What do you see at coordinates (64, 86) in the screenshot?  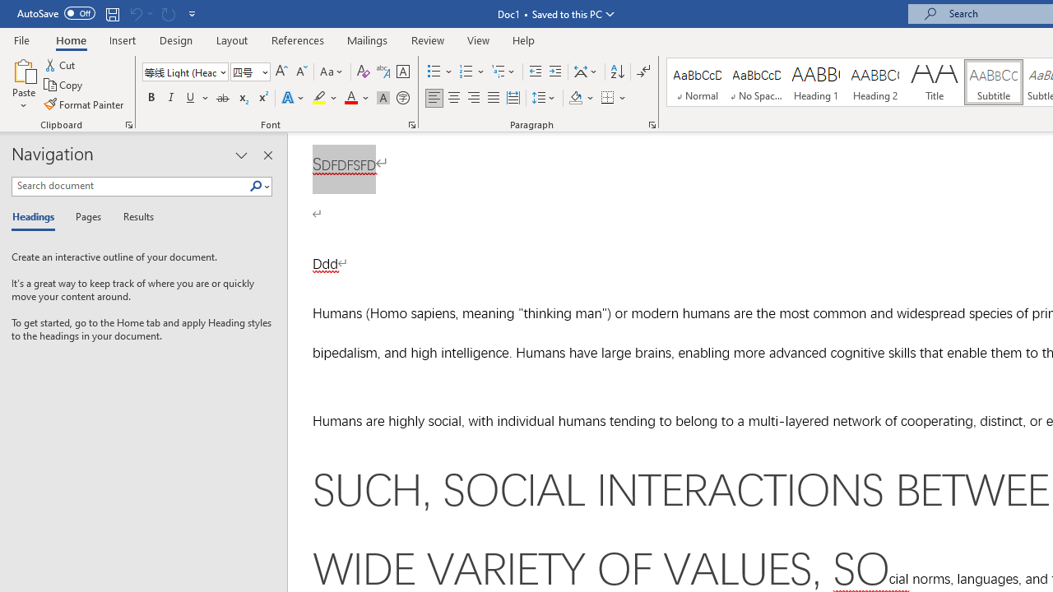 I see `Copy` at bounding box center [64, 86].